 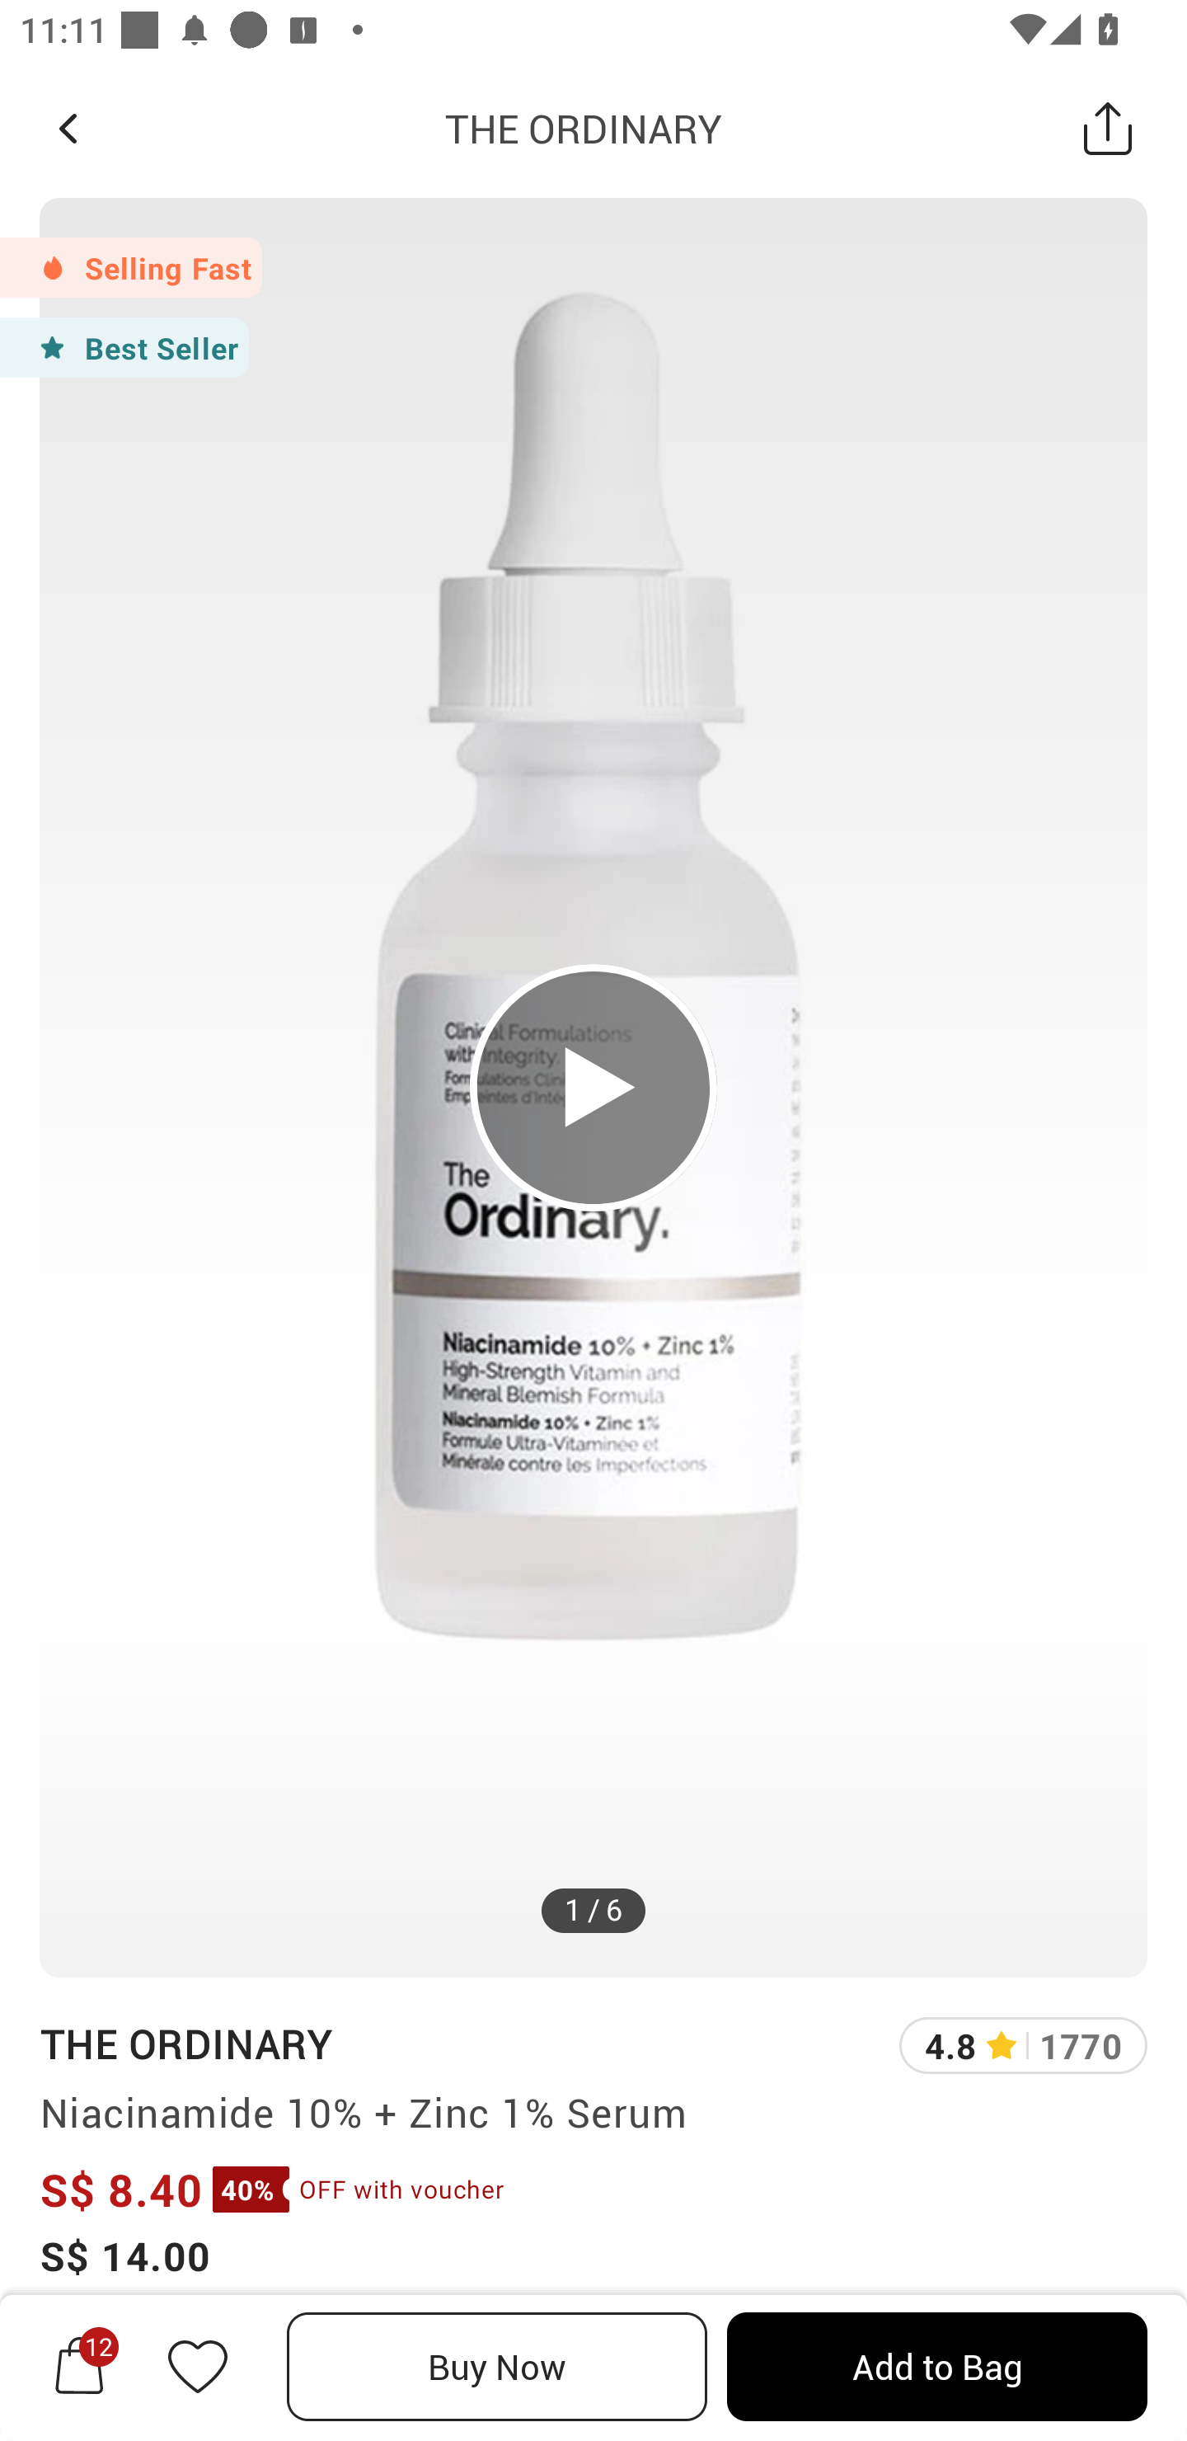 What do you see at coordinates (497, 2367) in the screenshot?
I see `Buy Now` at bounding box center [497, 2367].